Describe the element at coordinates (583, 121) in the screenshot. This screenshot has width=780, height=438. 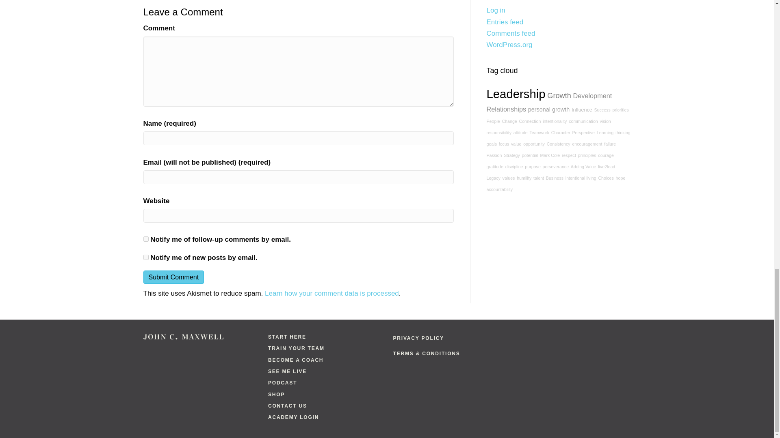
I see `29 topics` at that location.